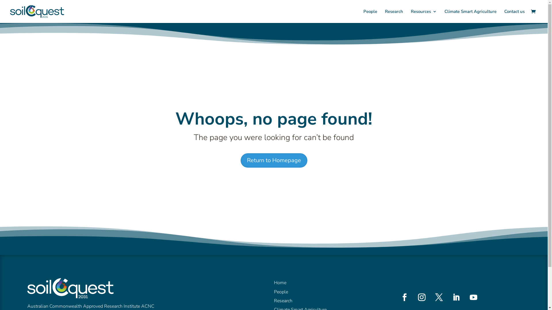 Image resolution: width=552 pixels, height=310 pixels. Describe the element at coordinates (283, 301) in the screenshot. I see `Research` at that location.